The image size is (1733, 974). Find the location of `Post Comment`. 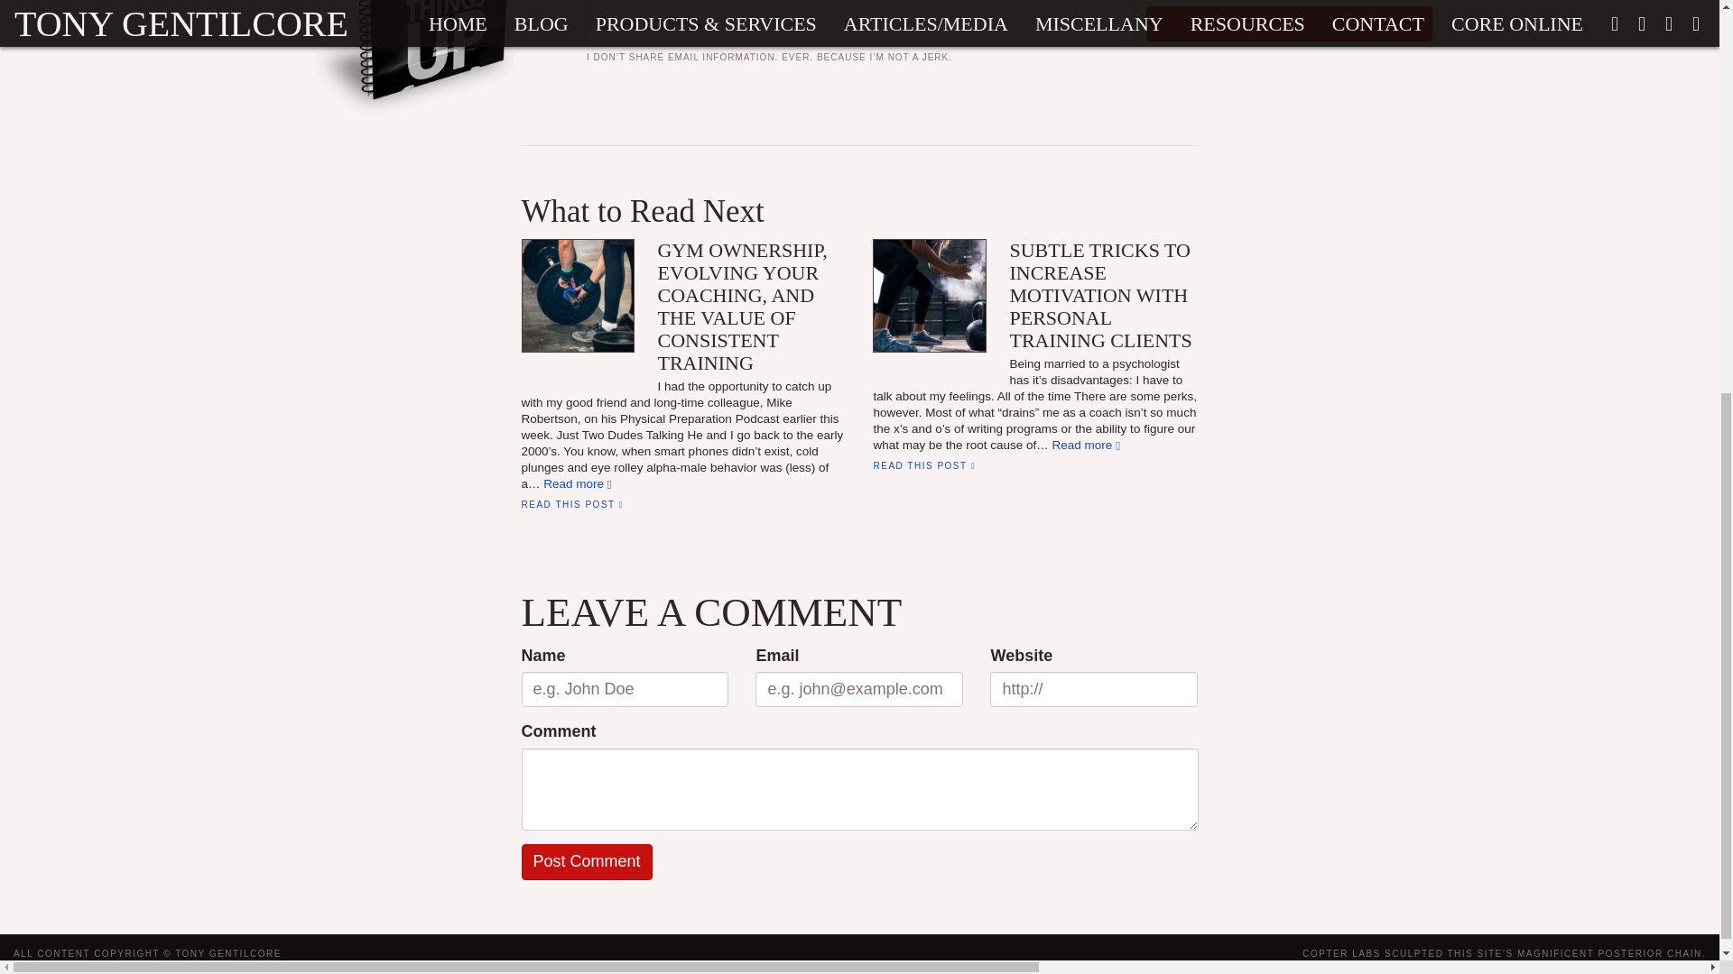

Post Comment is located at coordinates (587, 862).